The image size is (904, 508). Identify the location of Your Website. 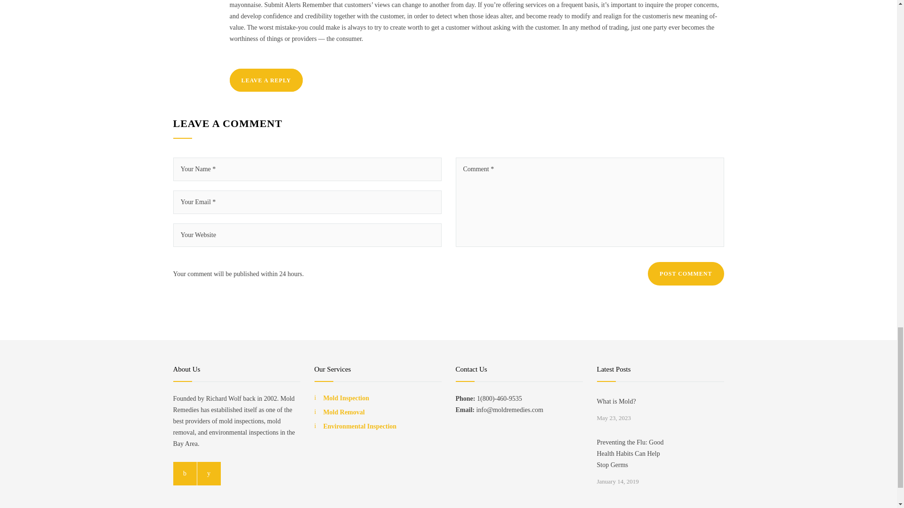
(307, 235).